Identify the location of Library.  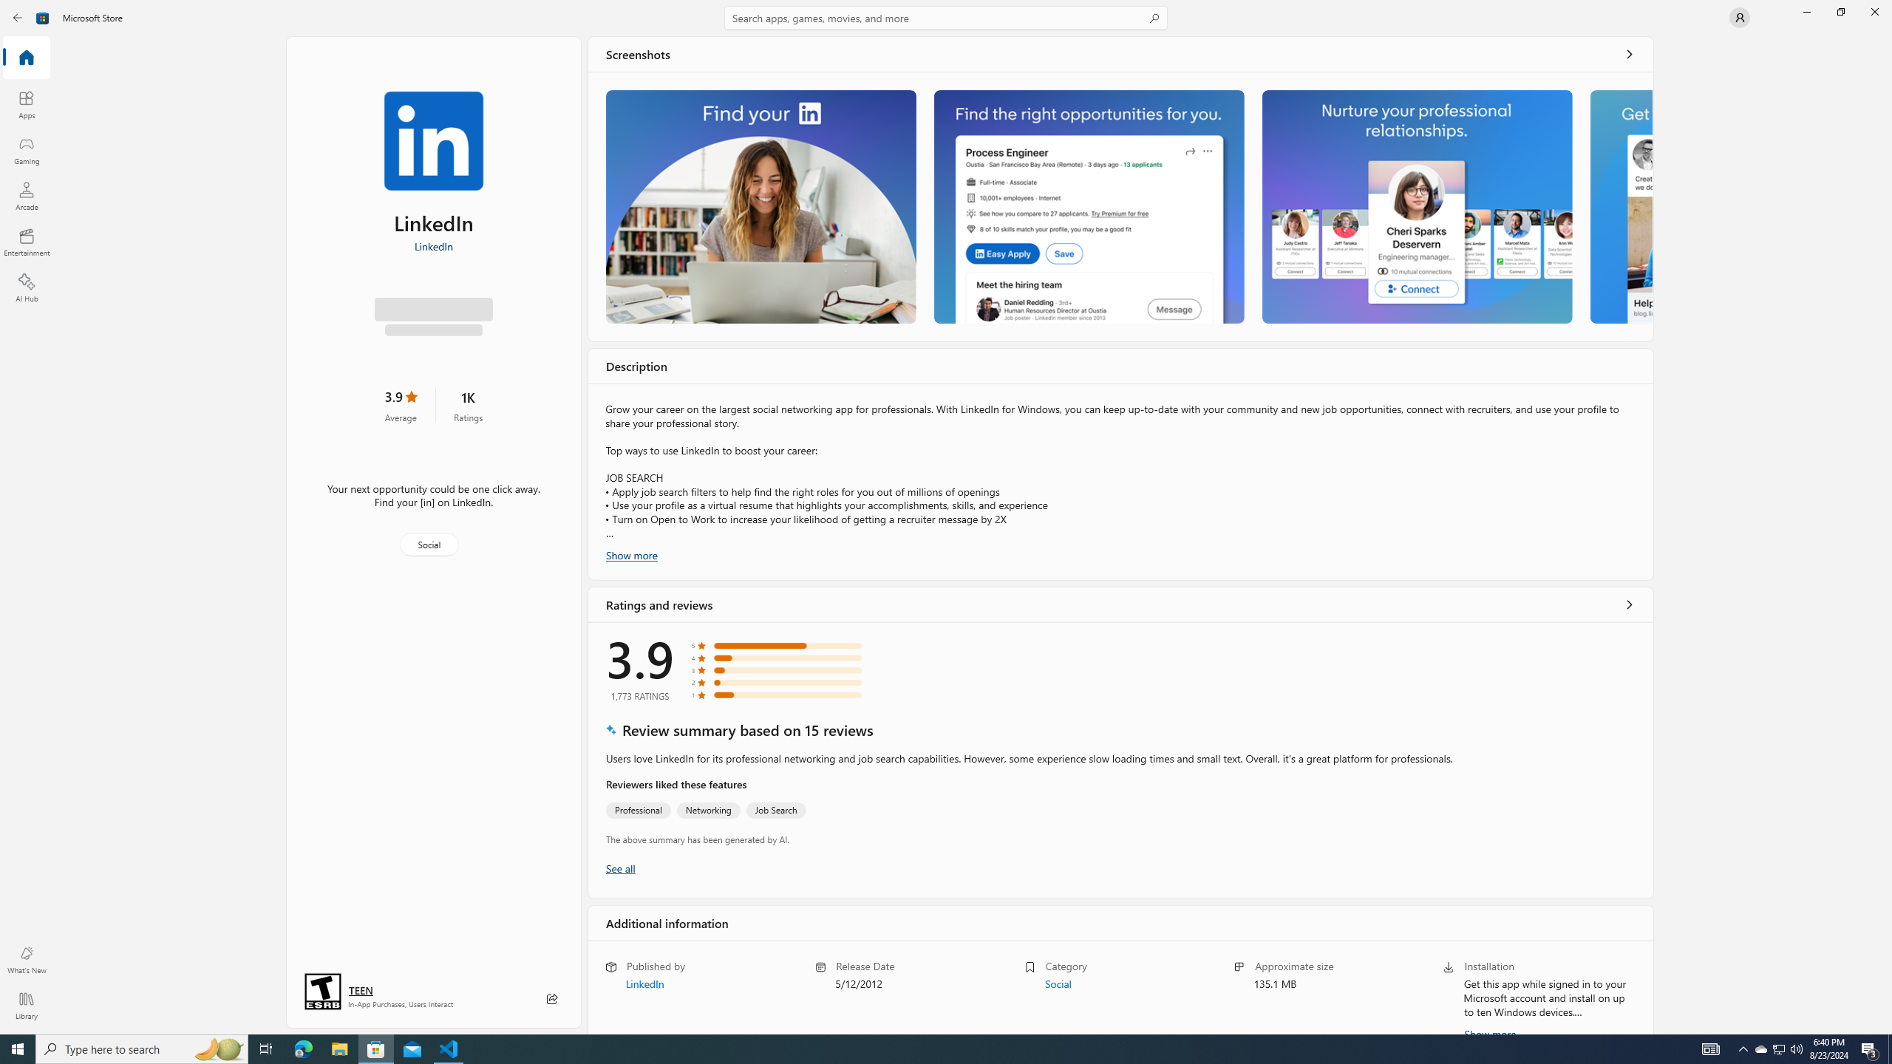
(27, 1006).